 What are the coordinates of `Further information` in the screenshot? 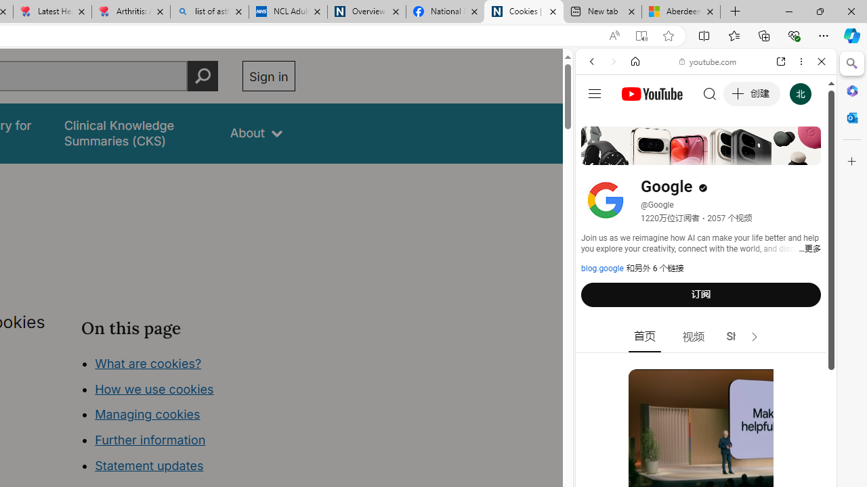 It's located at (150, 440).